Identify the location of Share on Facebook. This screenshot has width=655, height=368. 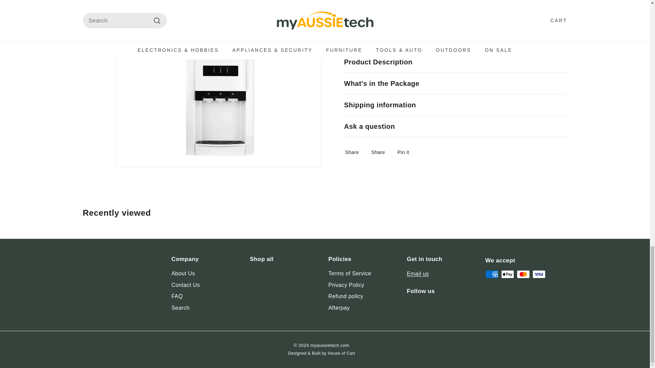
(354, 152).